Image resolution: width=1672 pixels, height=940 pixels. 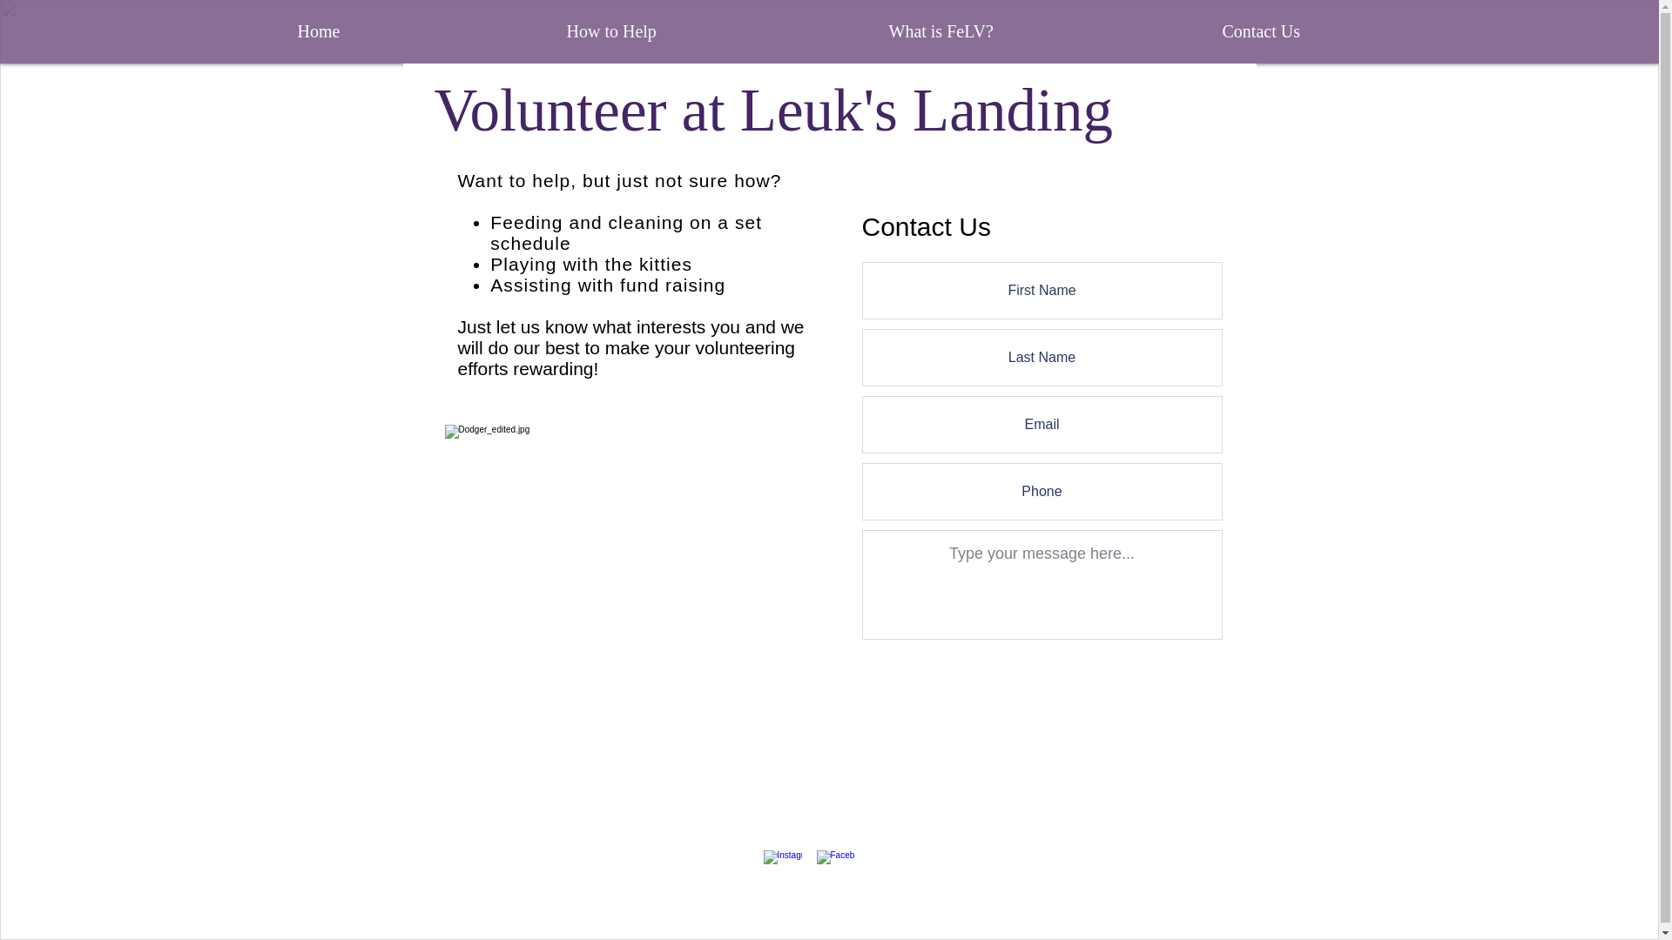 I want to click on Wix.com, so click(x=989, y=895).